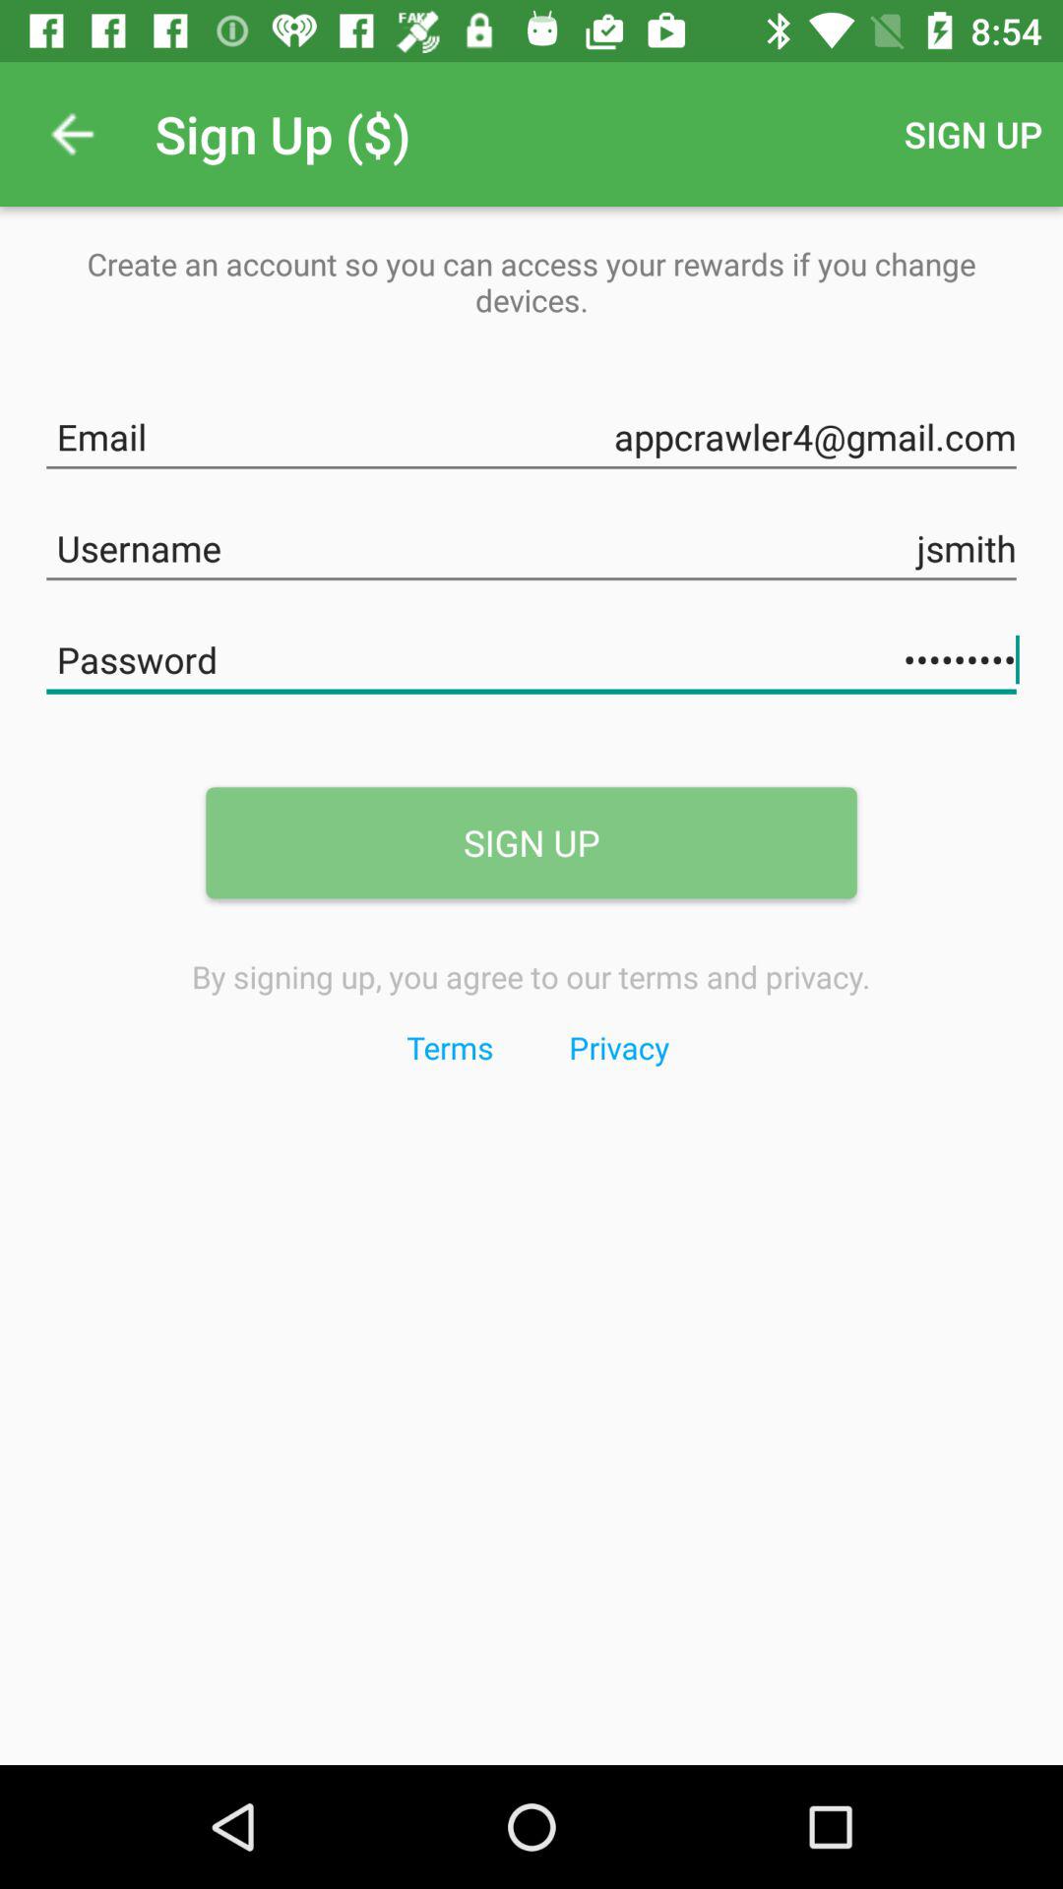 The image size is (1063, 1889). Describe the element at coordinates (72, 134) in the screenshot. I see `choose the item next to the sign up ($) item` at that location.